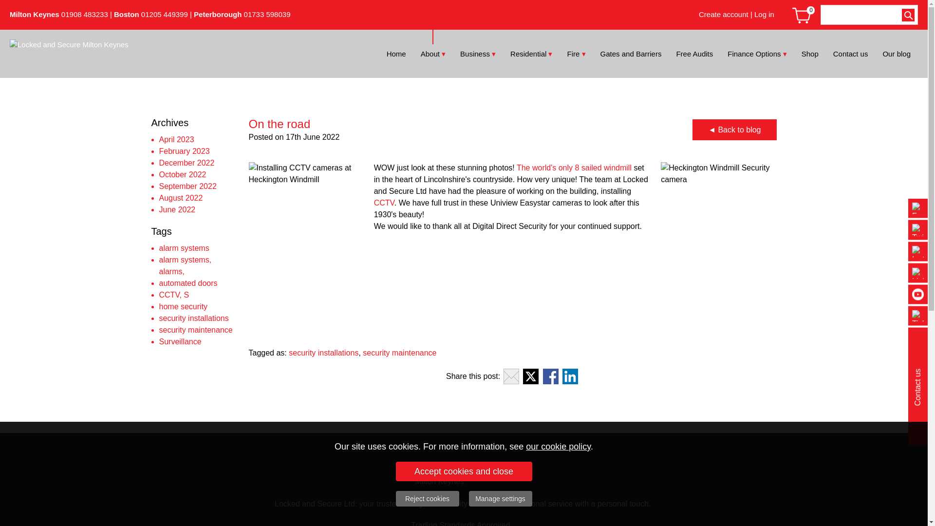 Image resolution: width=935 pixels, height=526 pixels. I want to click on Home, so click(396, 54).